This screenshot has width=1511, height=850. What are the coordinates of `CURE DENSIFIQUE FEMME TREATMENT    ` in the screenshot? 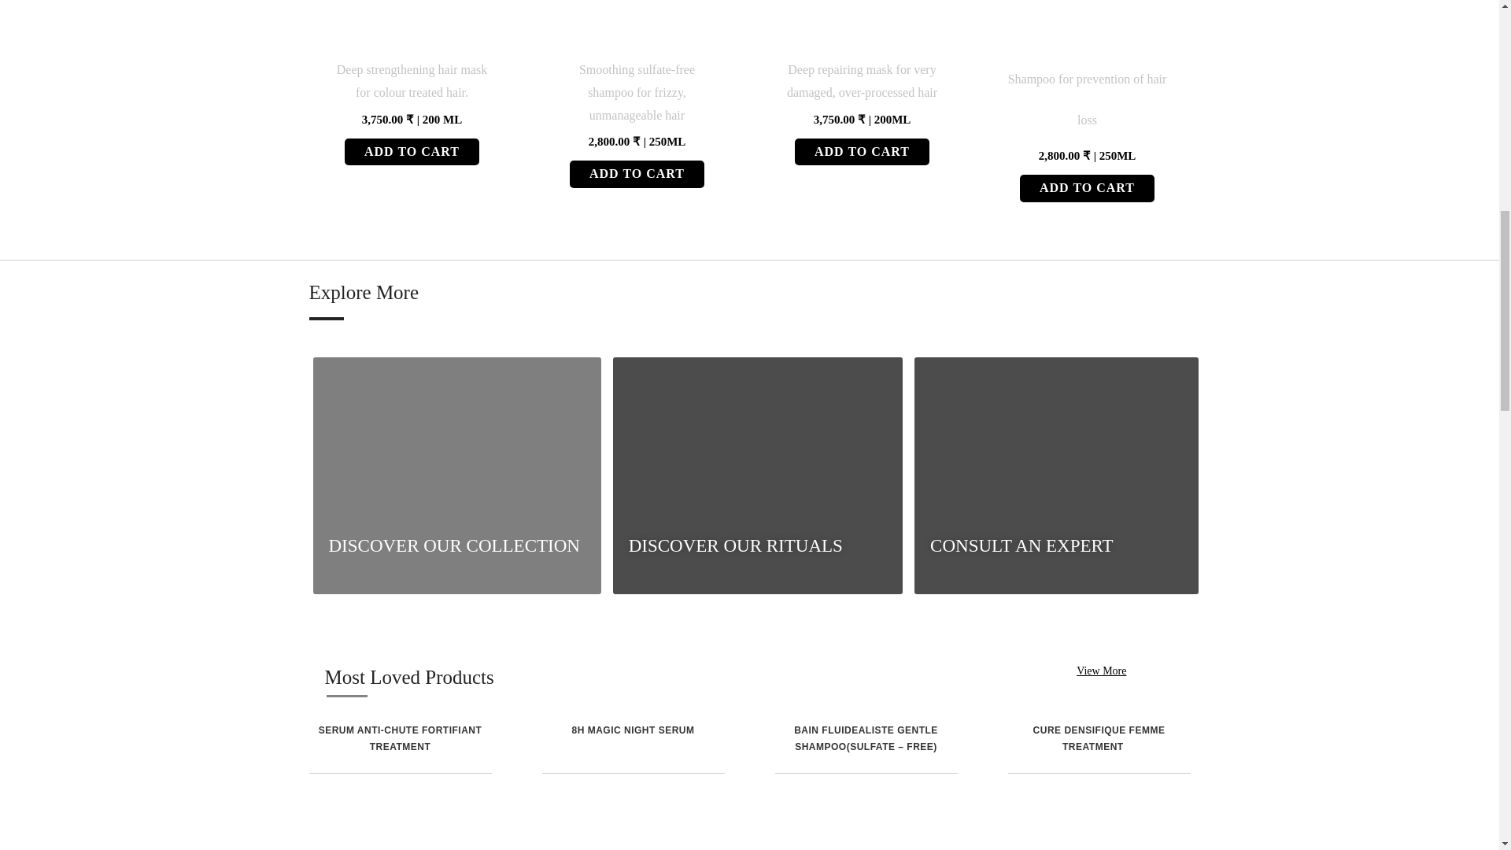 It's located at (1099, 752).